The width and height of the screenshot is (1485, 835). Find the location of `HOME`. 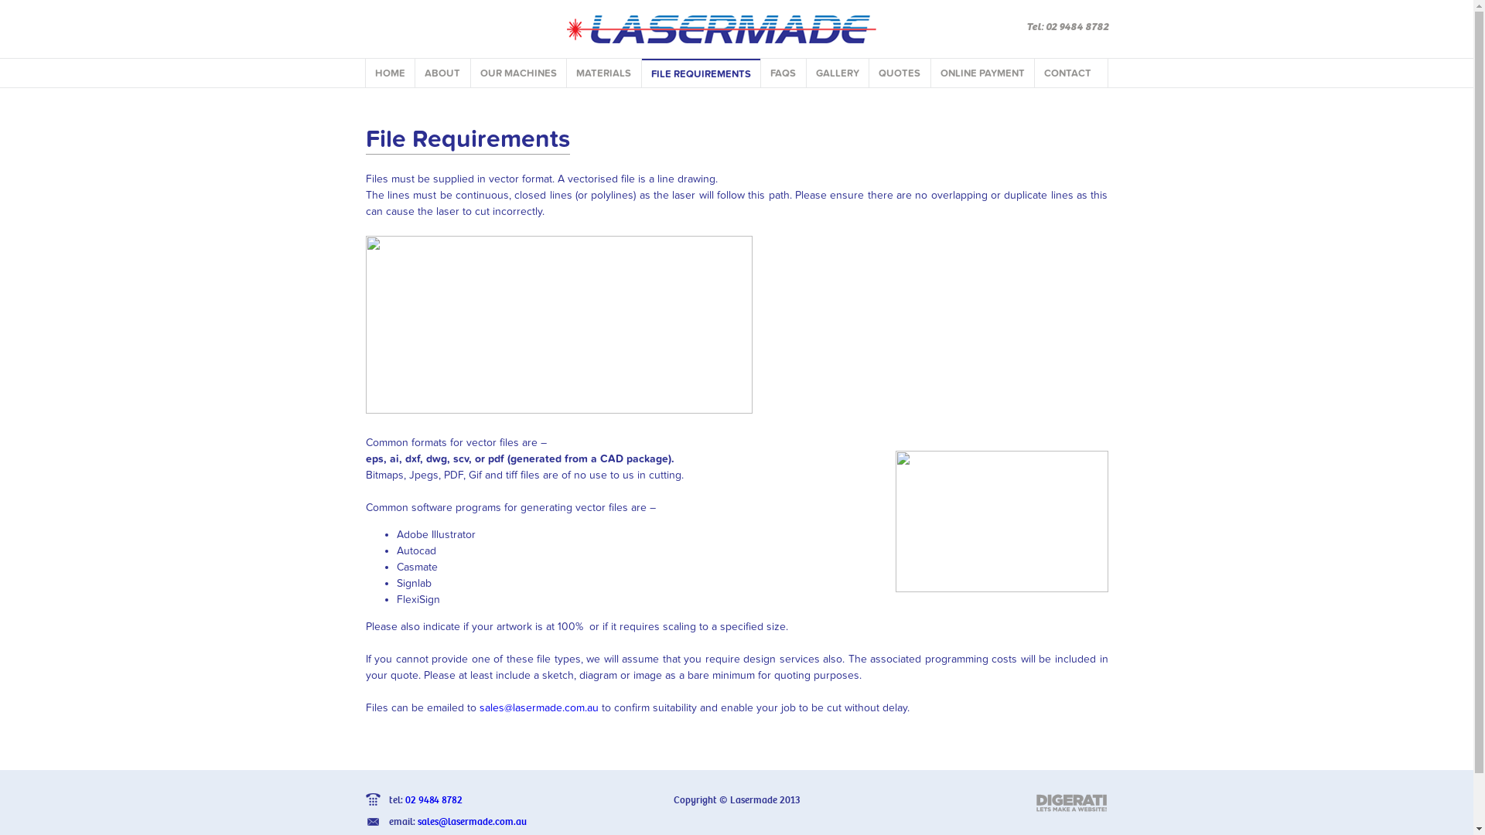

HOME is located at coordinates (390, 73).